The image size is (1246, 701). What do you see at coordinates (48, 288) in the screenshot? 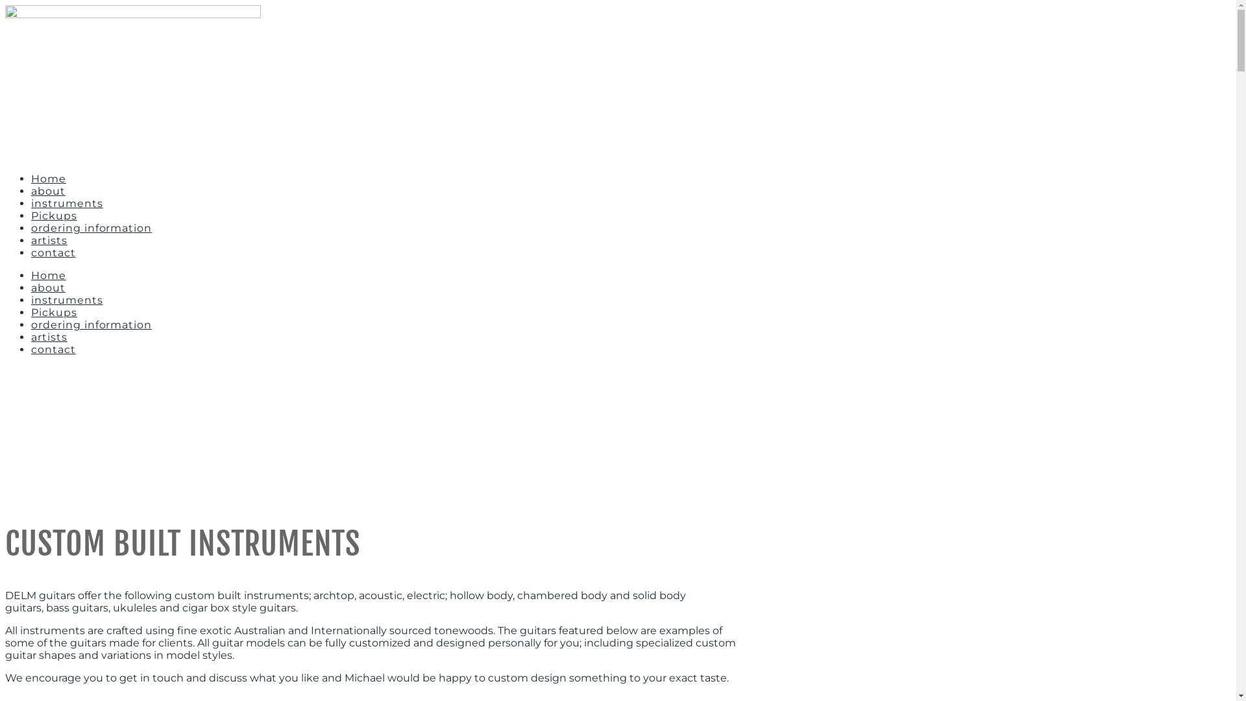
I see `about` at bounding box center [48, 288].